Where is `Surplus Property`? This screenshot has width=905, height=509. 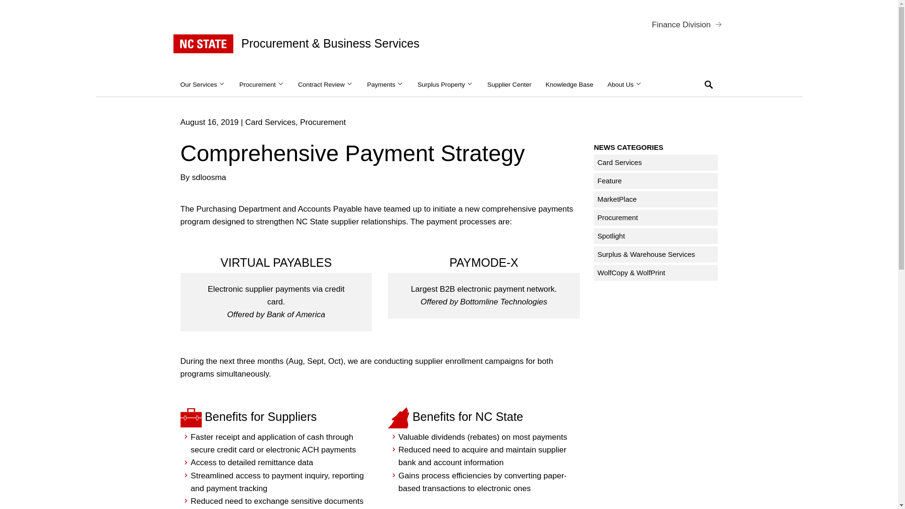
Surplus Property is located at coordinates (445, 85).